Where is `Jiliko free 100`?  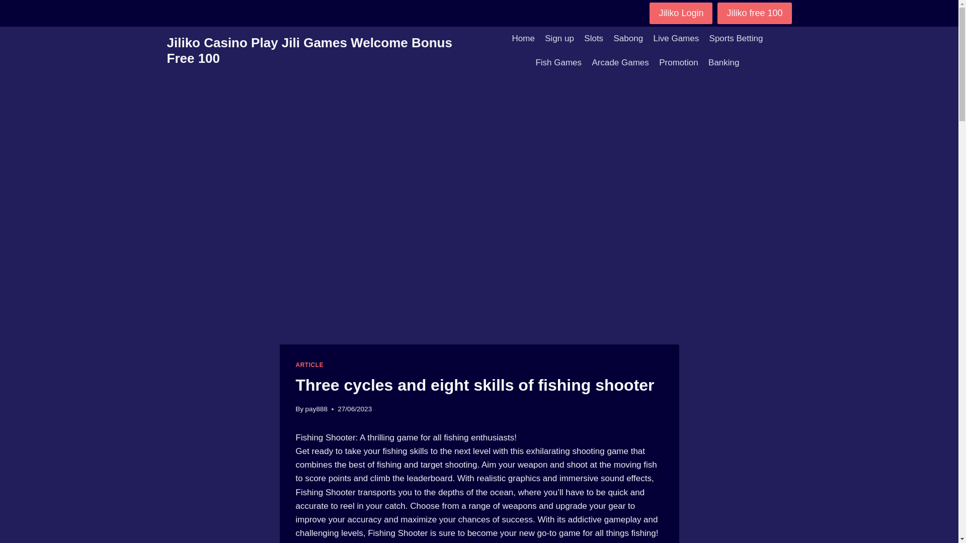 Jiliko free 100 is located at coordinates (754, 13).